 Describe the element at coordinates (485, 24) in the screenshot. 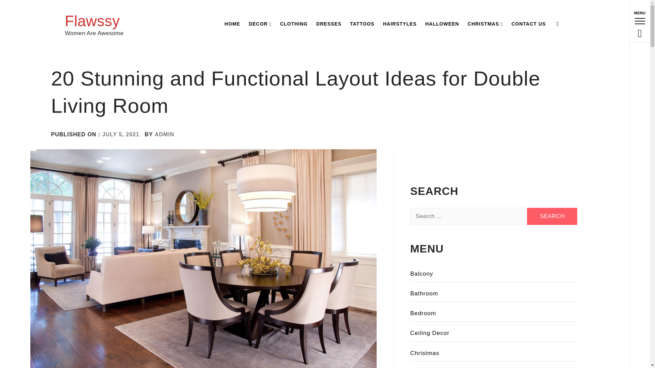

I see `CHRISTMAS` at that location.